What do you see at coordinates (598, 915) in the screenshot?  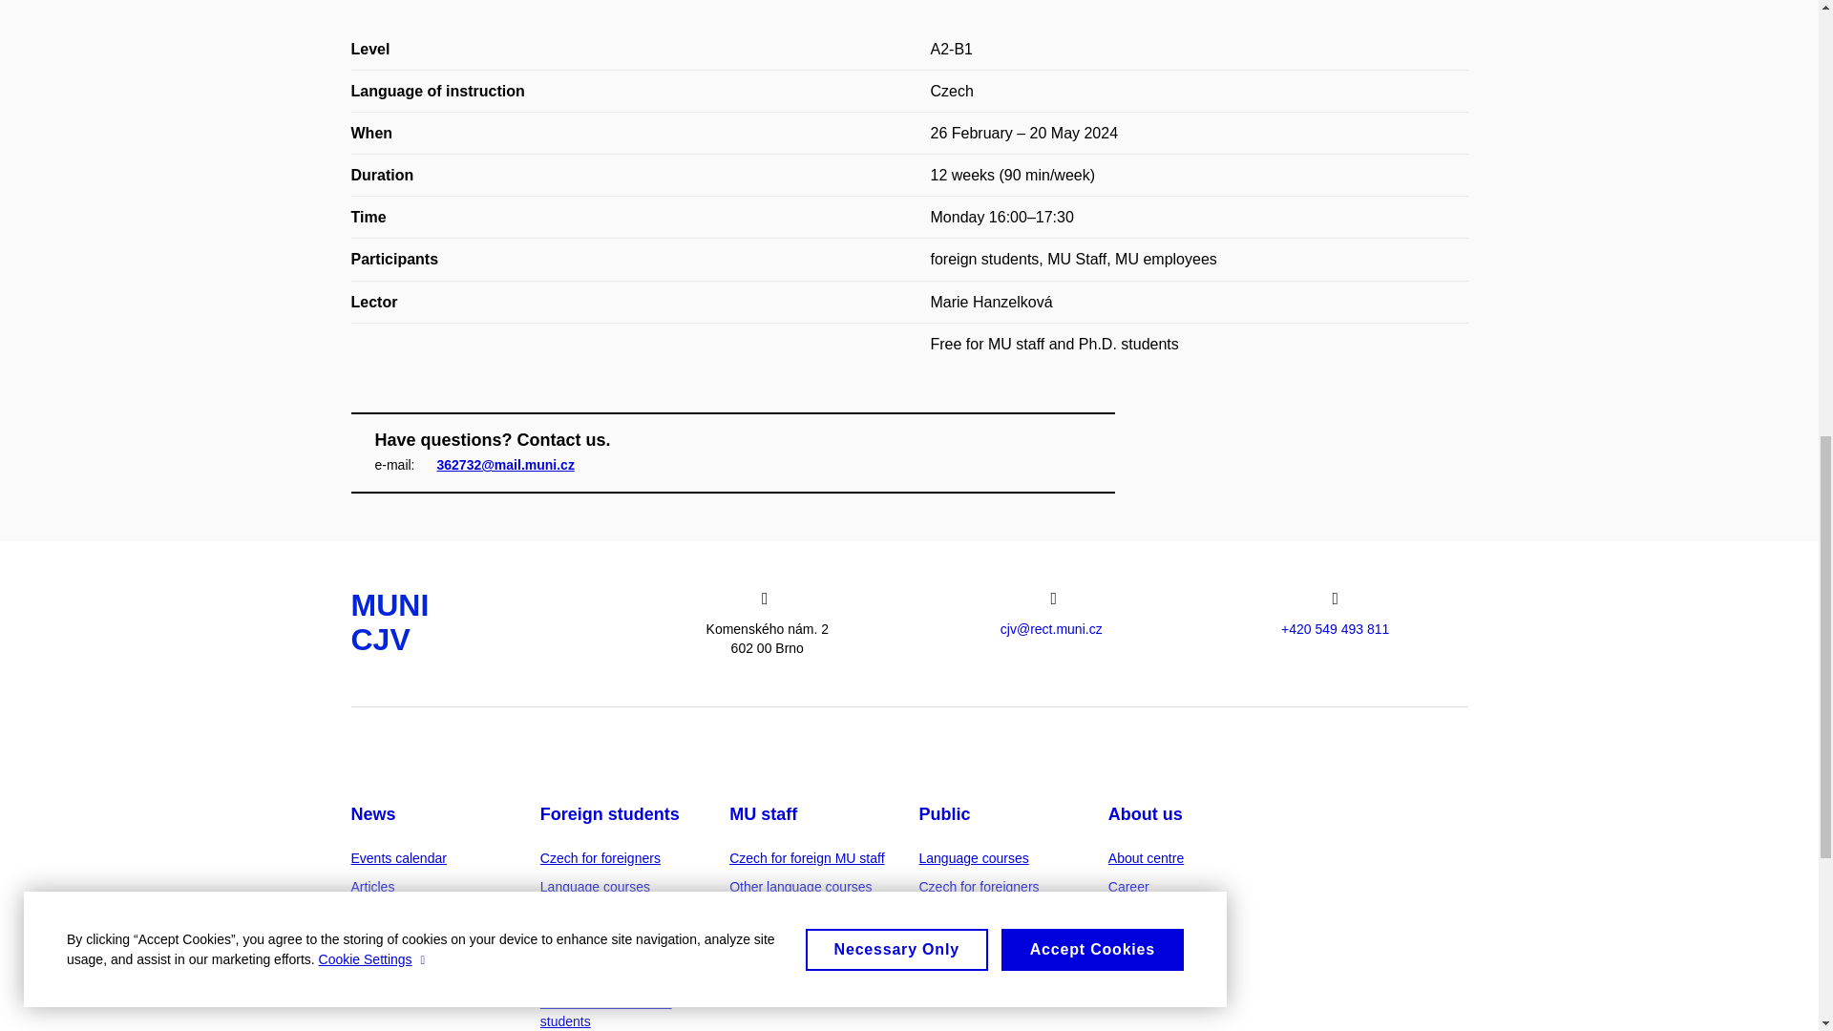 I see `Teaching assistants` at bounding box center [598, 915].